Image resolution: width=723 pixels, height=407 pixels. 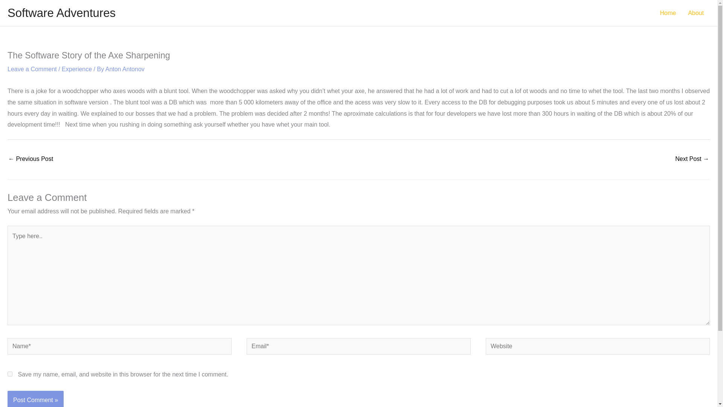 What do you see at coordinates (125, 69) in the screenshot?
I see `Anton Antonov` at bounding box center [125, 69].